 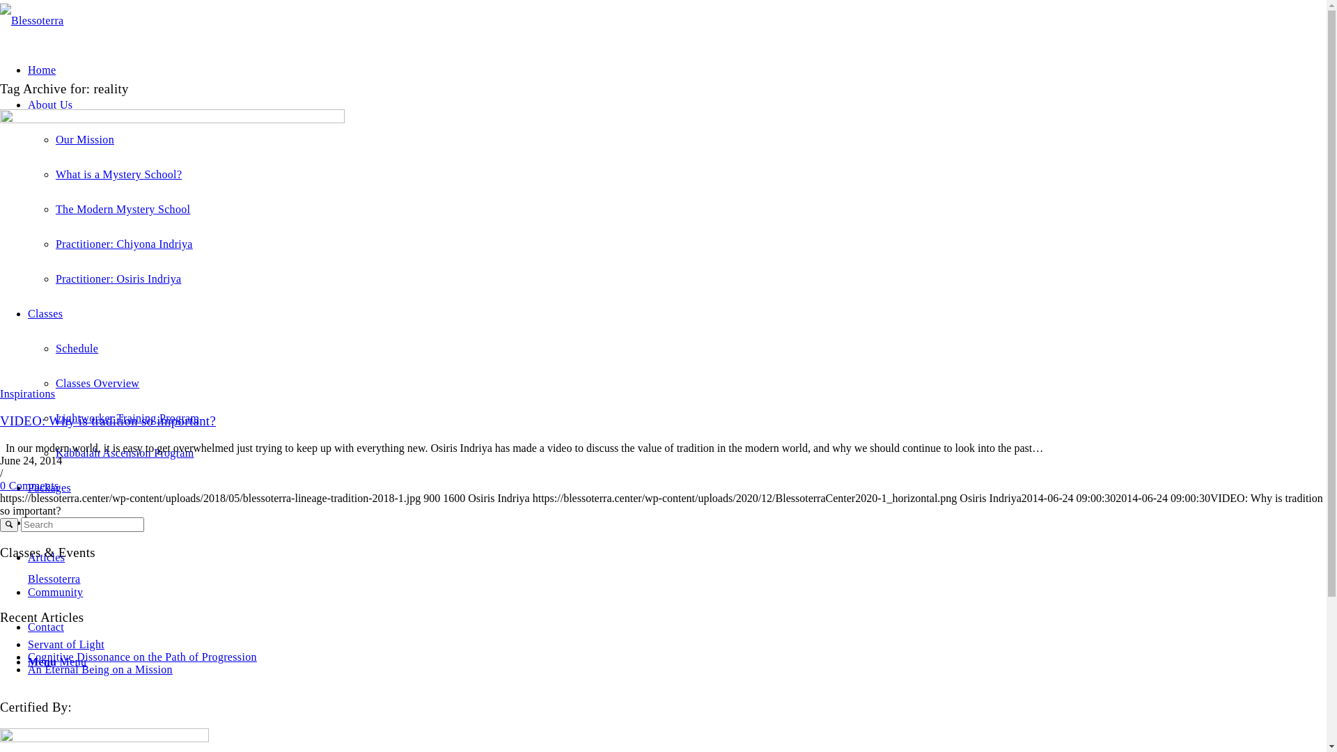 What do you see at coordinates (49, 487) in the screenshot?
I see `Packages` at bounding box center [49, 487].